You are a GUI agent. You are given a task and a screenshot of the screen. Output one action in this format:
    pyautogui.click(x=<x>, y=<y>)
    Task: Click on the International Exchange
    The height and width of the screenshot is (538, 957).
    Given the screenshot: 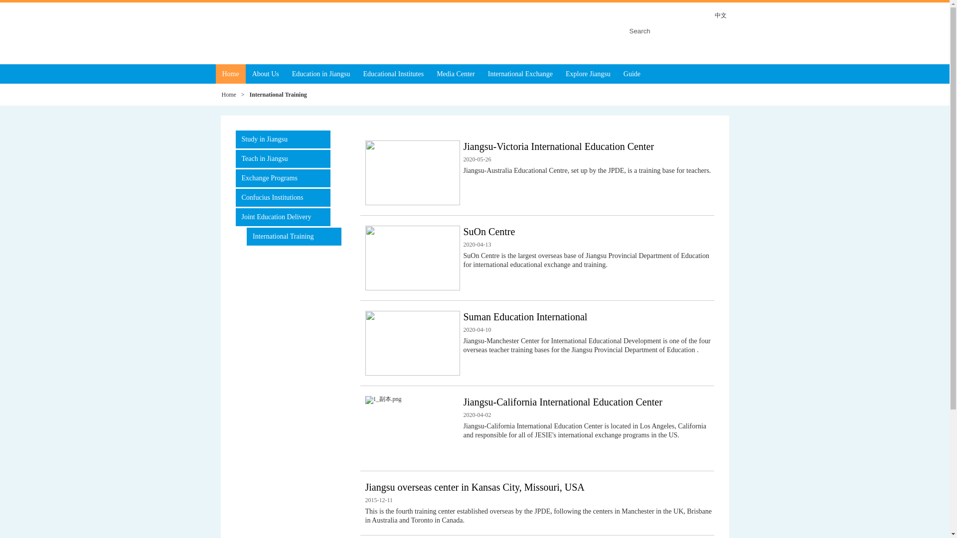 What is the action you would take?
    pyautogui.click(x=520, y=74)
    